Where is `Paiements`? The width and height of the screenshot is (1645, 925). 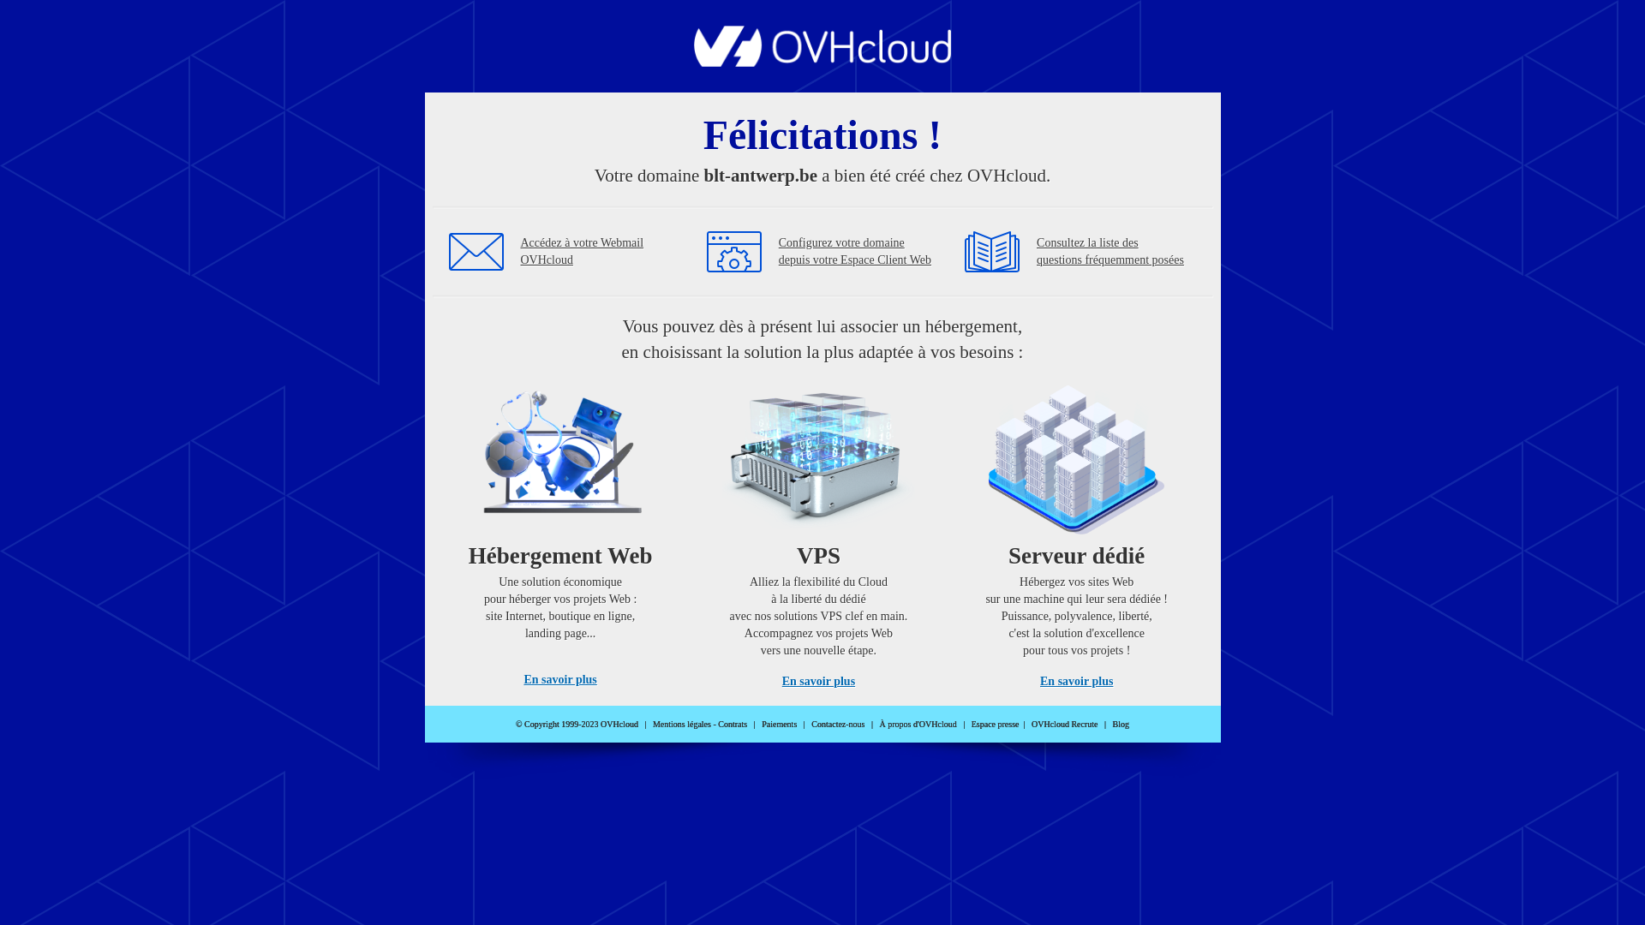
Paiements is located at coordinates (780, 725).